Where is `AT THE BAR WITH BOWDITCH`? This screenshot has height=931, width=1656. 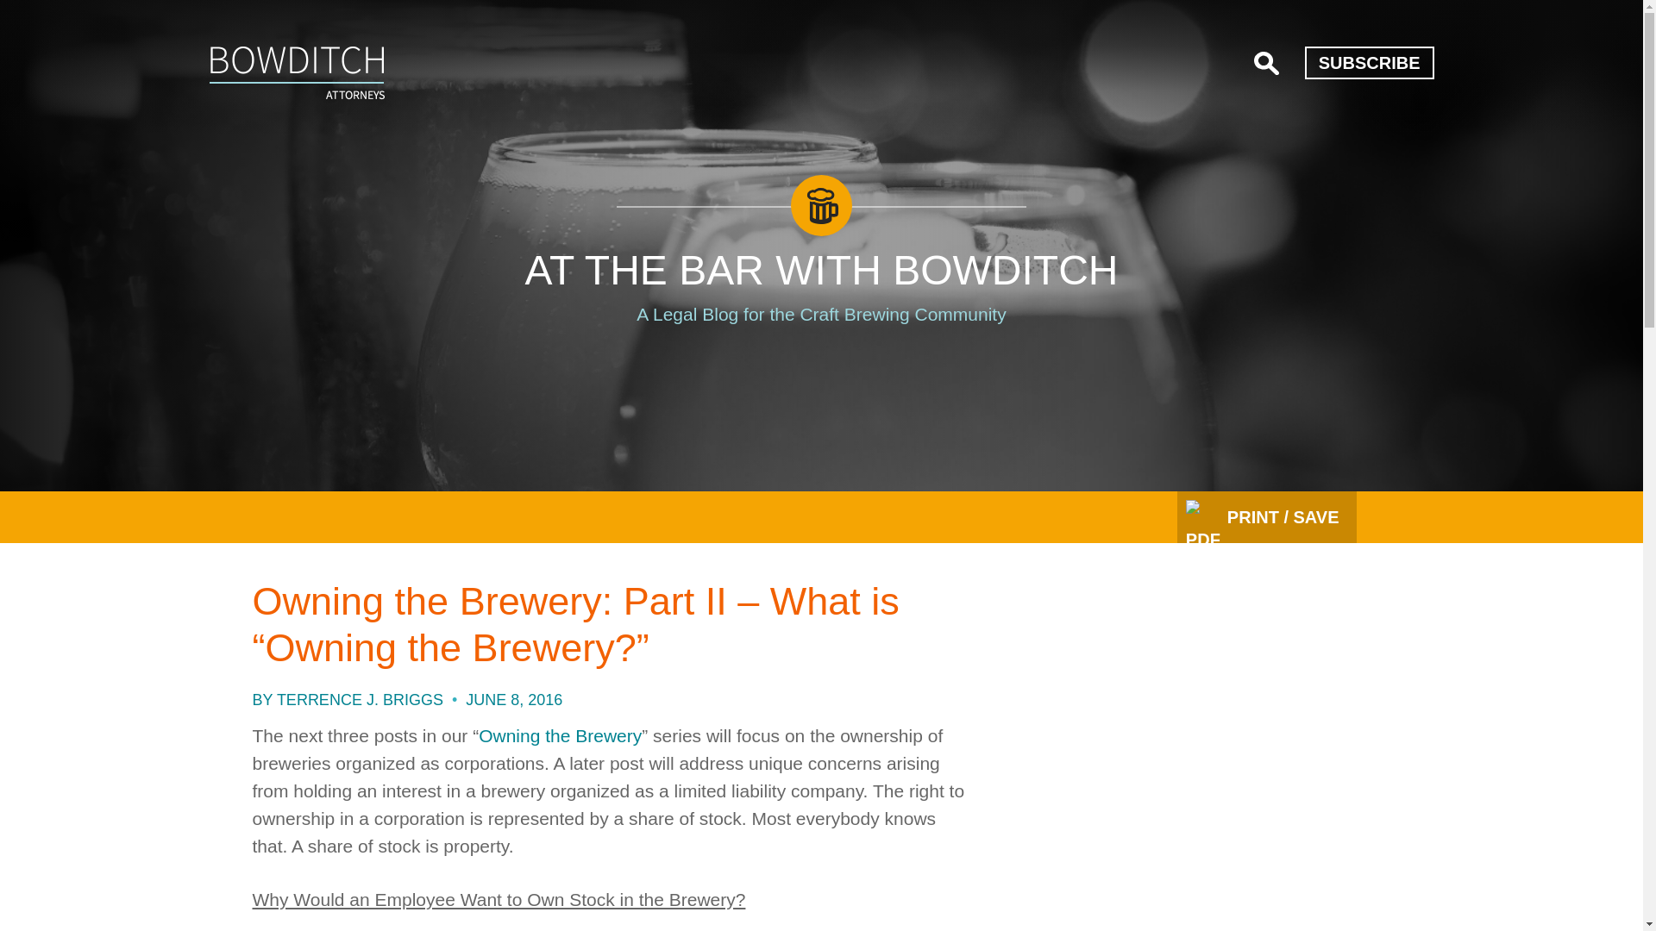 AT THE BAR WITH BOWDITCH is located at coordinates (821, 271).